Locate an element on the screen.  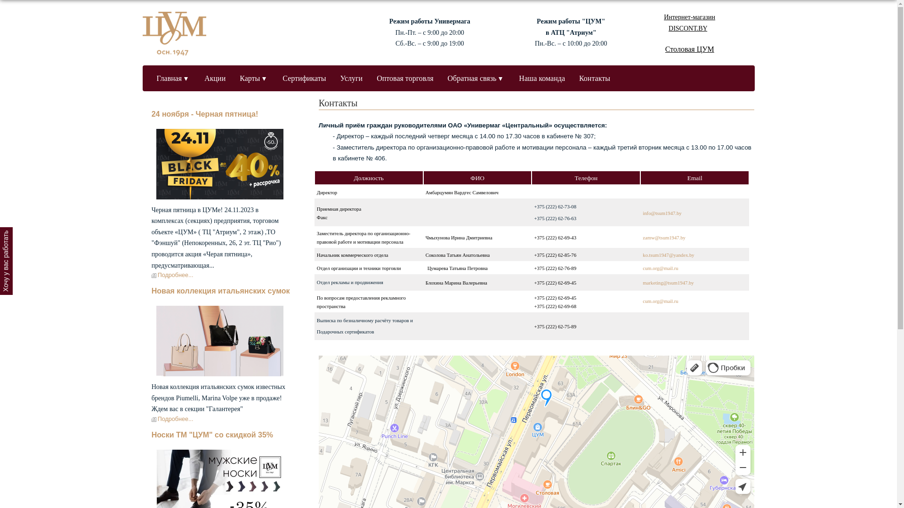
cum.org@mail.ru is located at coordinates (660, 303).